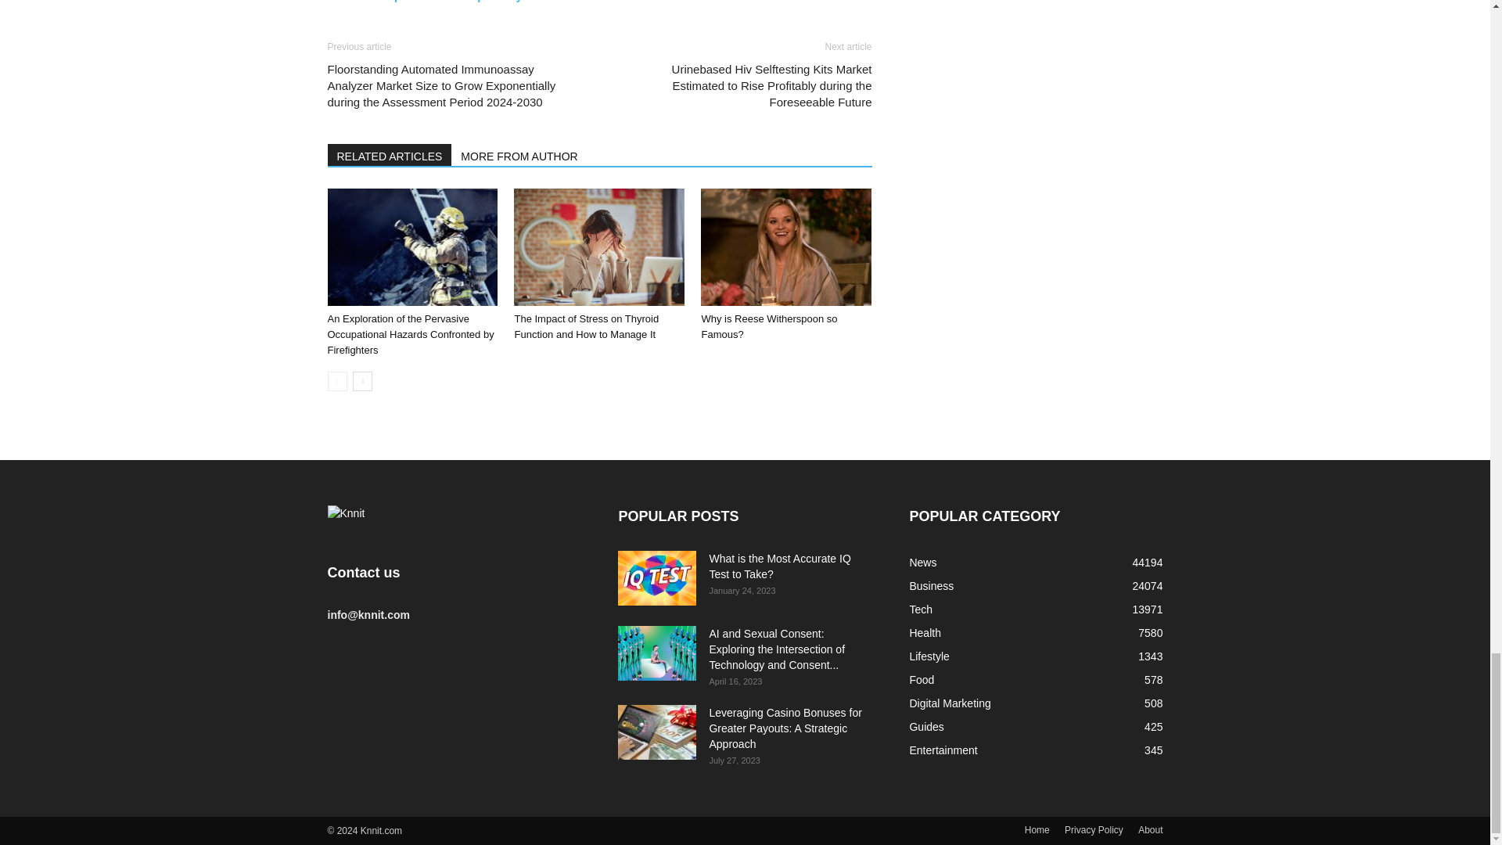  What do you see at coordinates (785, 246) in the screenshot?
I see `Why is Reese Witherspoon so Famous?` at bounding box center [785, 246].